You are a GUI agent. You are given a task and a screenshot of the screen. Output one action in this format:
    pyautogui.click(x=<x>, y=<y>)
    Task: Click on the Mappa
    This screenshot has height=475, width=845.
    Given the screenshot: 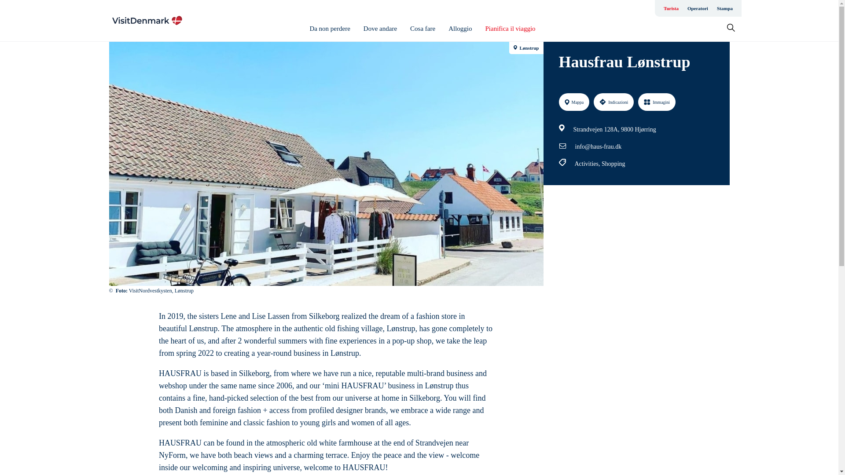 What is the action you would take?
    pyautogui.click(x=574, y=102)
    